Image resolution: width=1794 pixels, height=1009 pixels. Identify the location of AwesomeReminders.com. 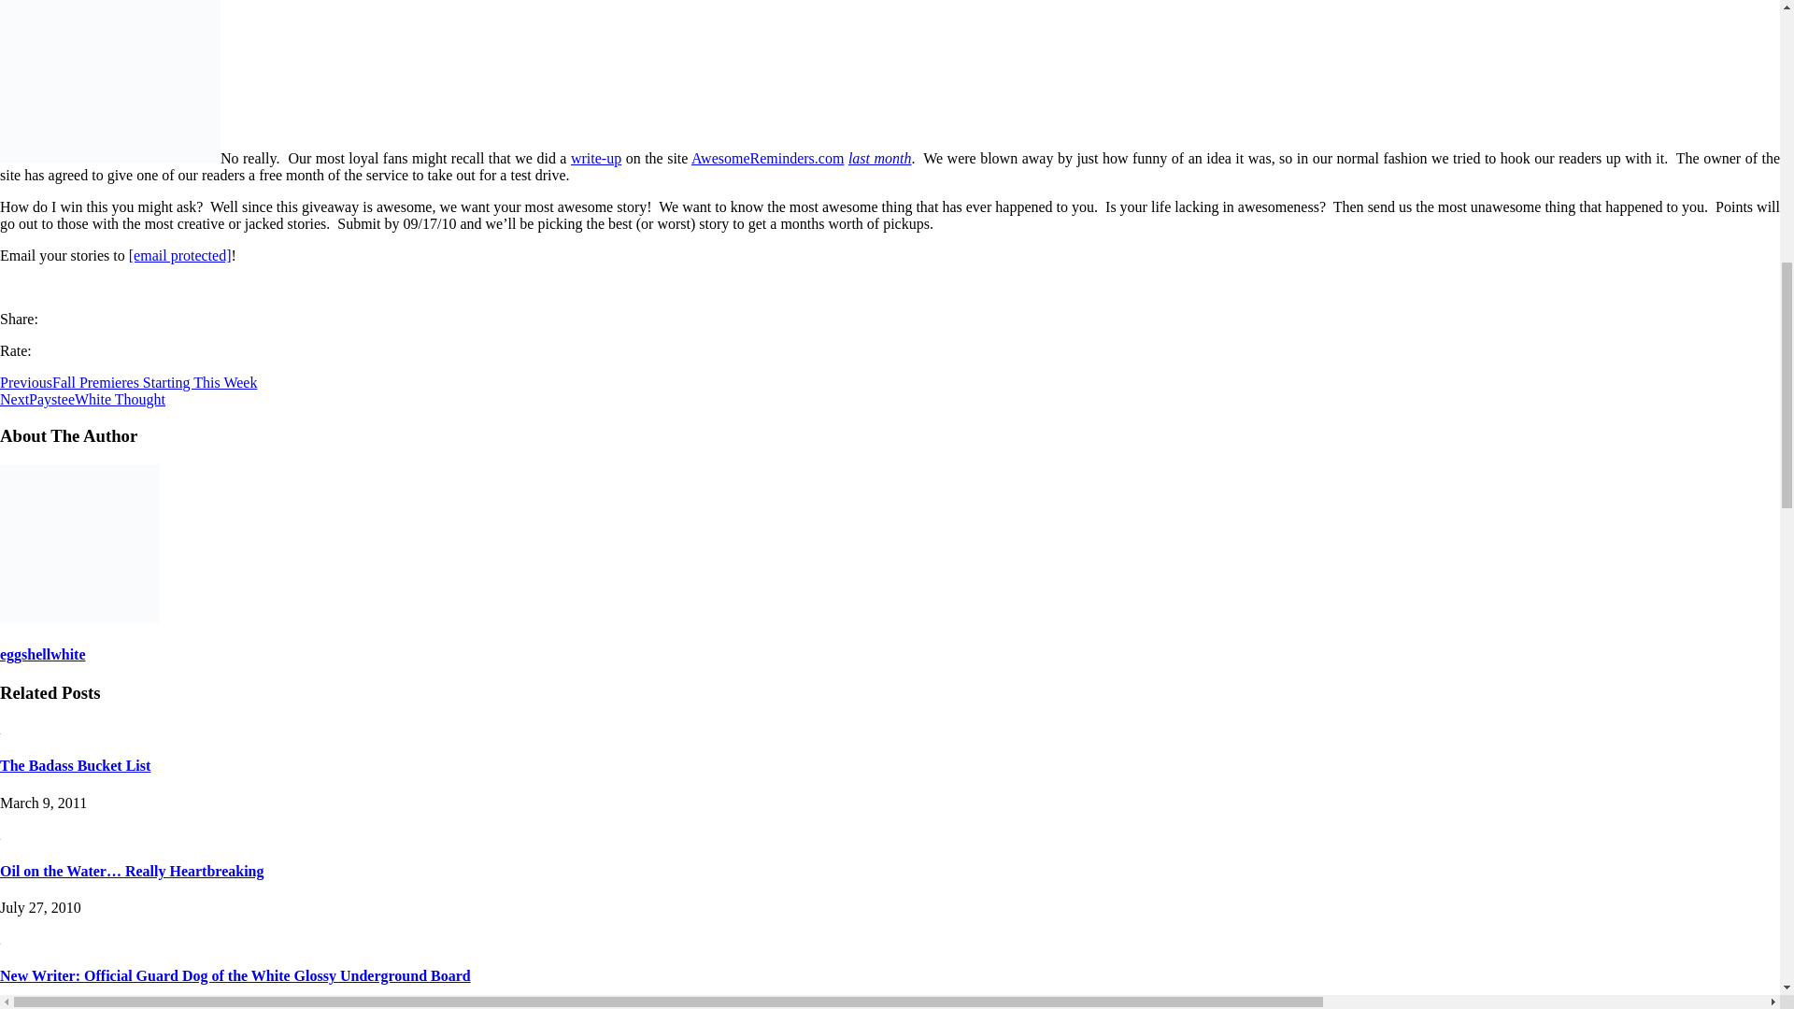
(766, 158).